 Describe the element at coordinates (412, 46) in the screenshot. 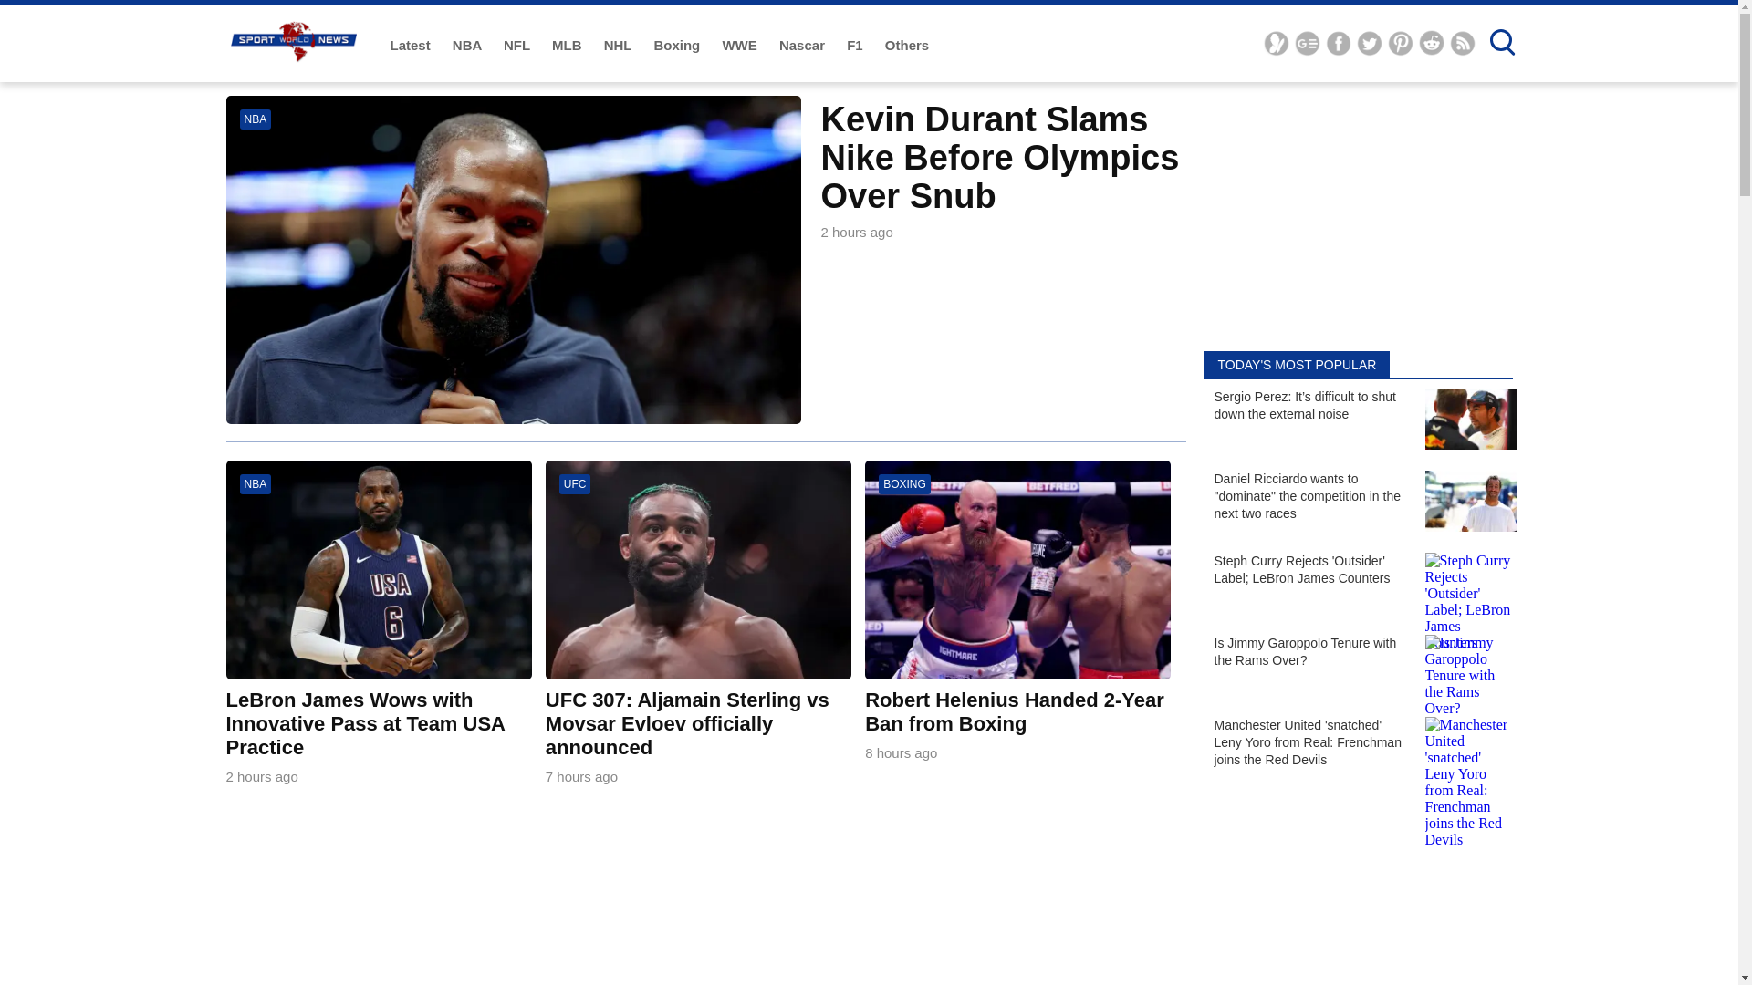

I see `Latest` at that location.